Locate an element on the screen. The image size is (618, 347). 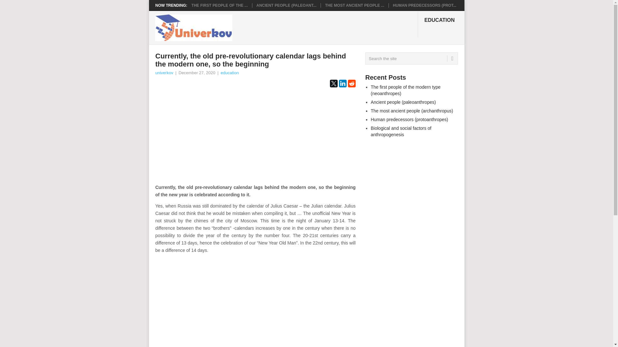
THE MOST ANCIENT PEOPLE ... is located at coordinates (355, 5).